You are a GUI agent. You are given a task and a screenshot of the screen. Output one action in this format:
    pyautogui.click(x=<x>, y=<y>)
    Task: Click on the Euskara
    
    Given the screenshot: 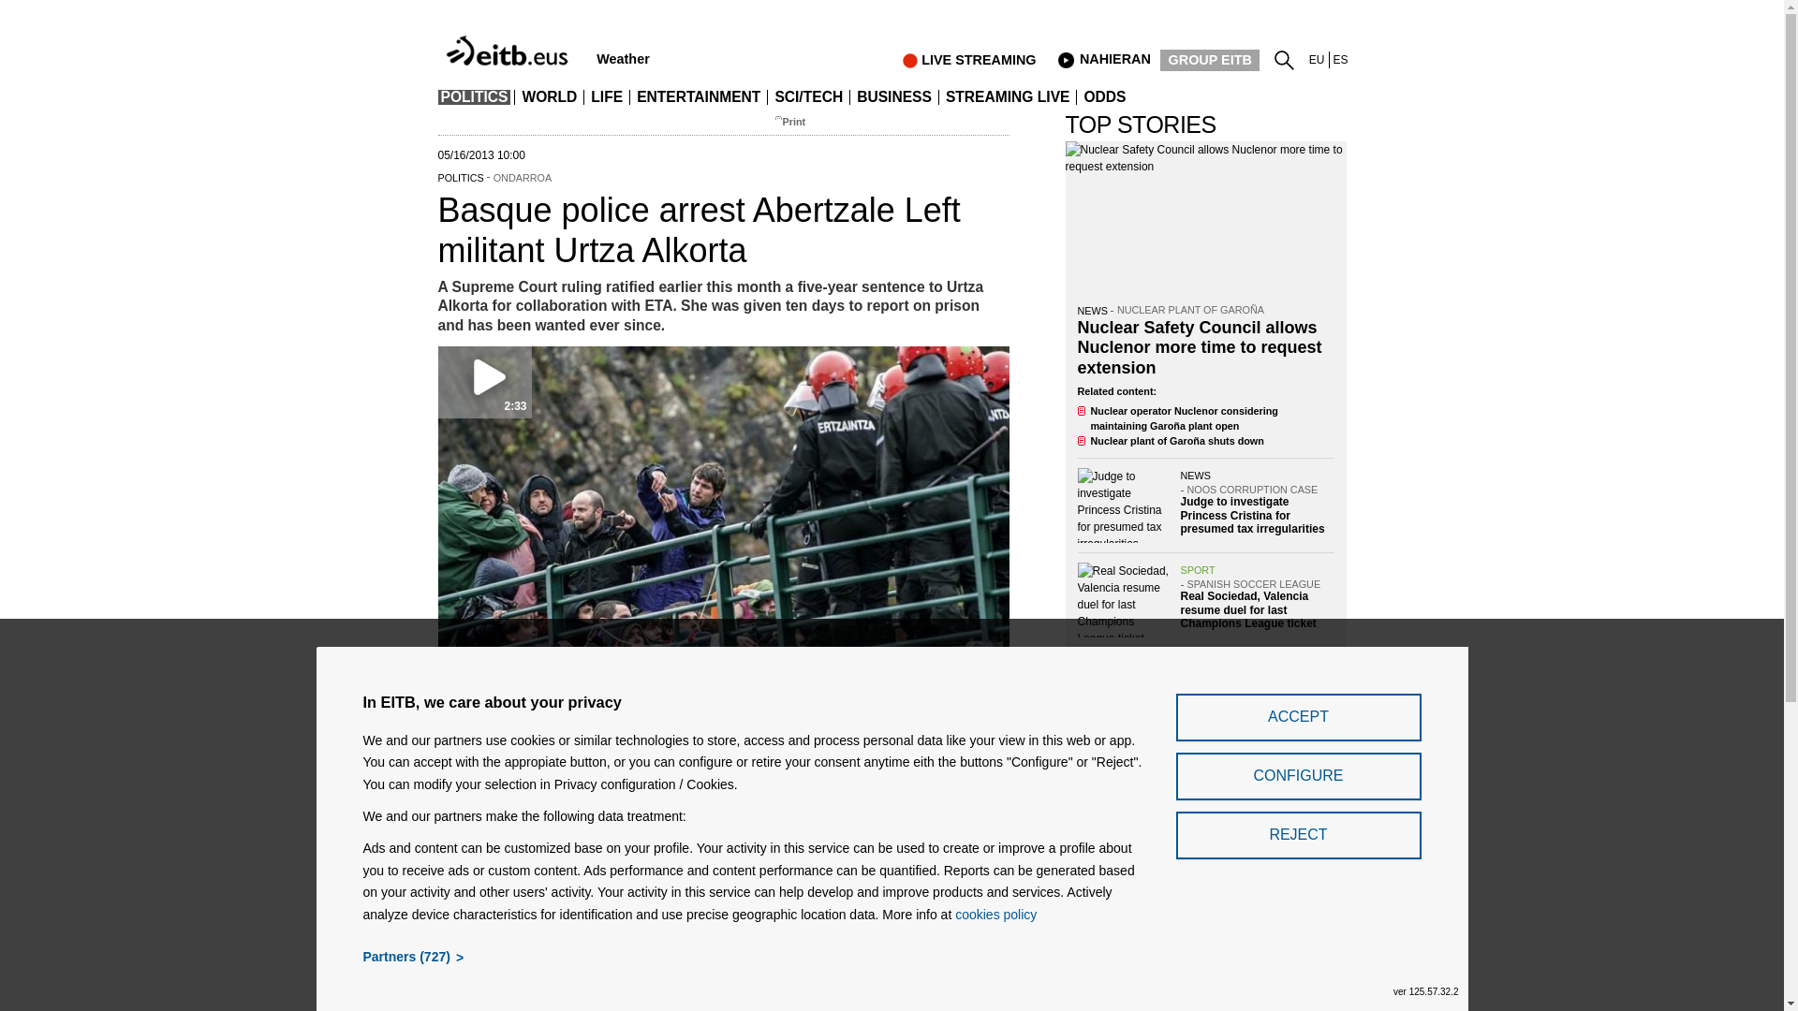 What is the action you would take?
    pyautogui.click(x=1317, y=60)
    